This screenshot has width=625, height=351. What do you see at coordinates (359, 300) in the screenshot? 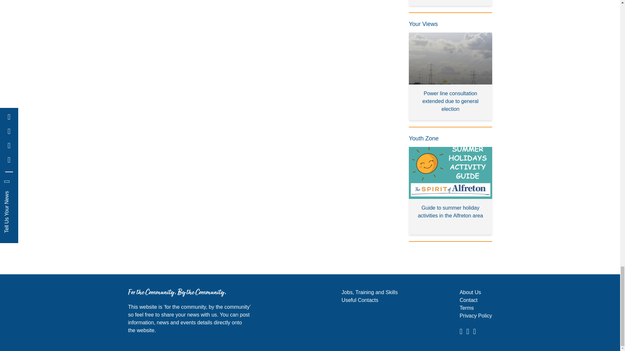
I see `Useful Contacts` at bounding box center [359, 300].